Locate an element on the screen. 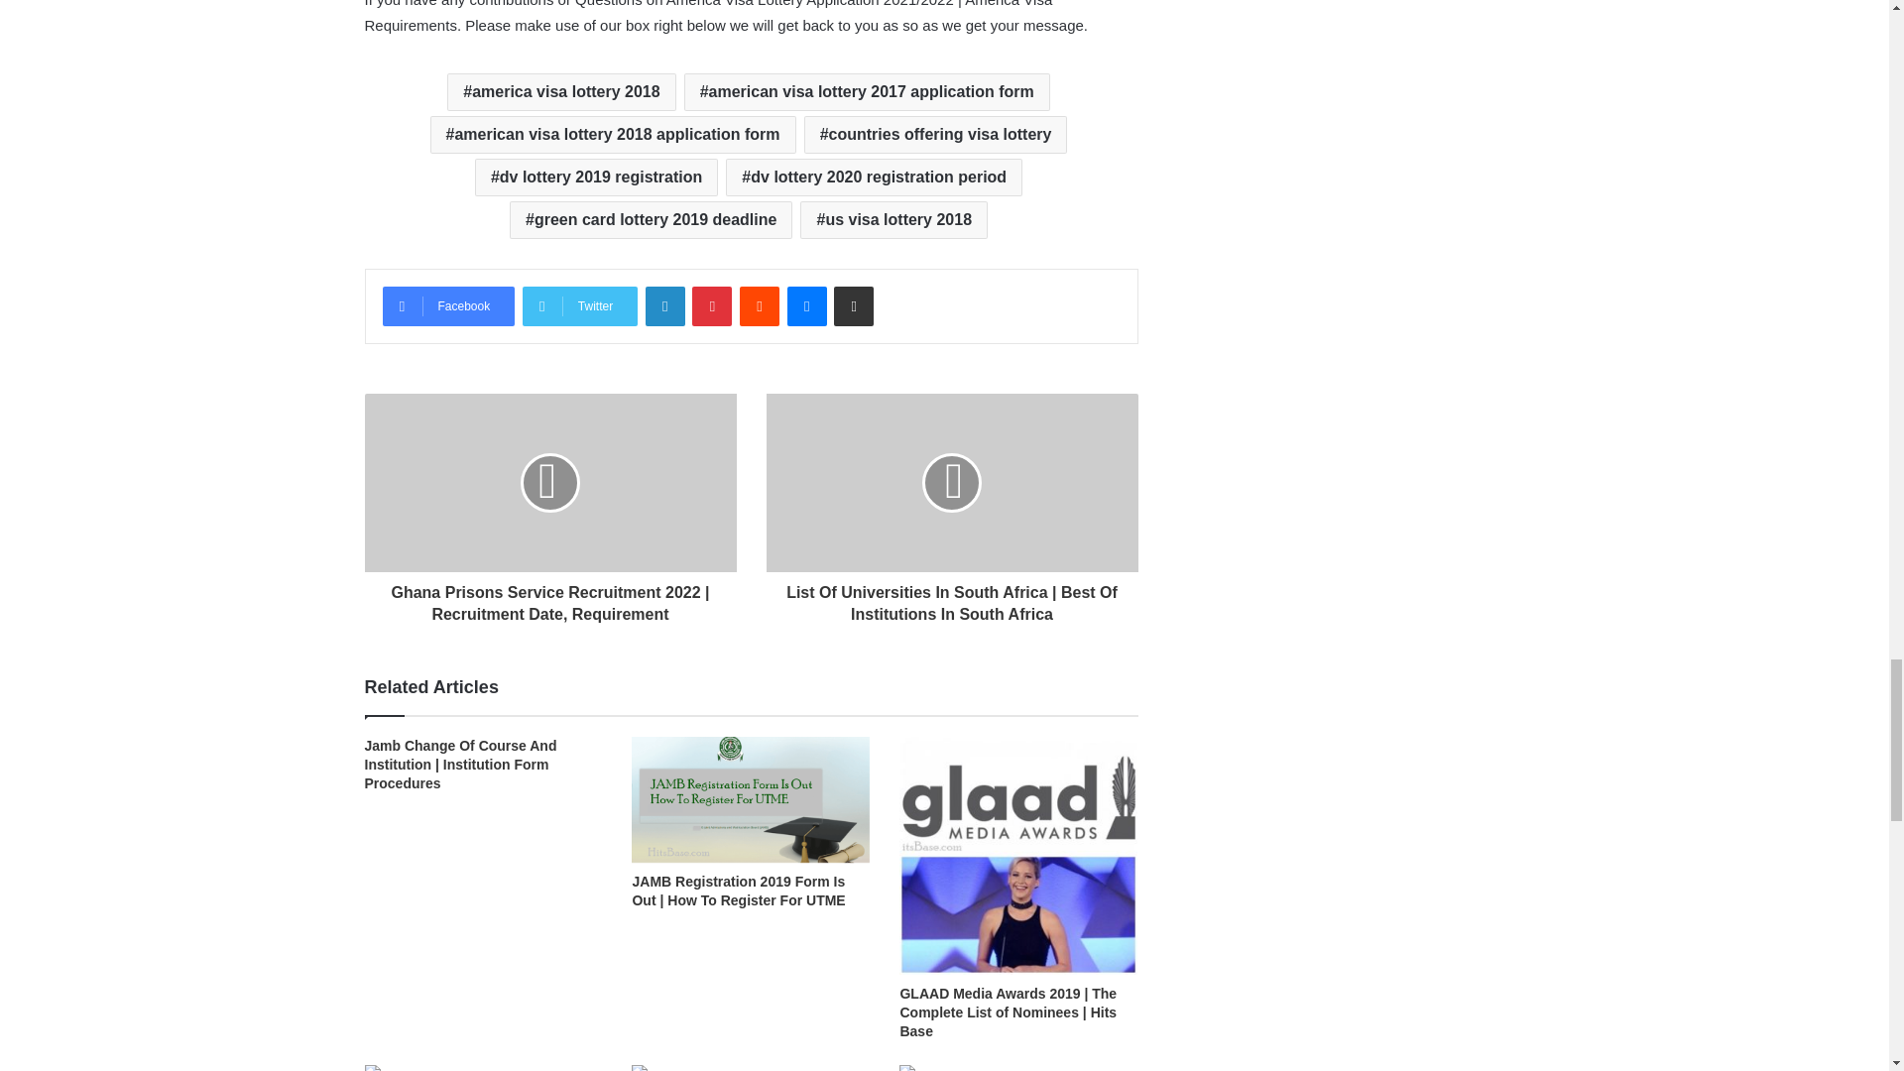 This screenshot has height=1071, width=1904. LinkedIn is located at coordinates (664, 306).